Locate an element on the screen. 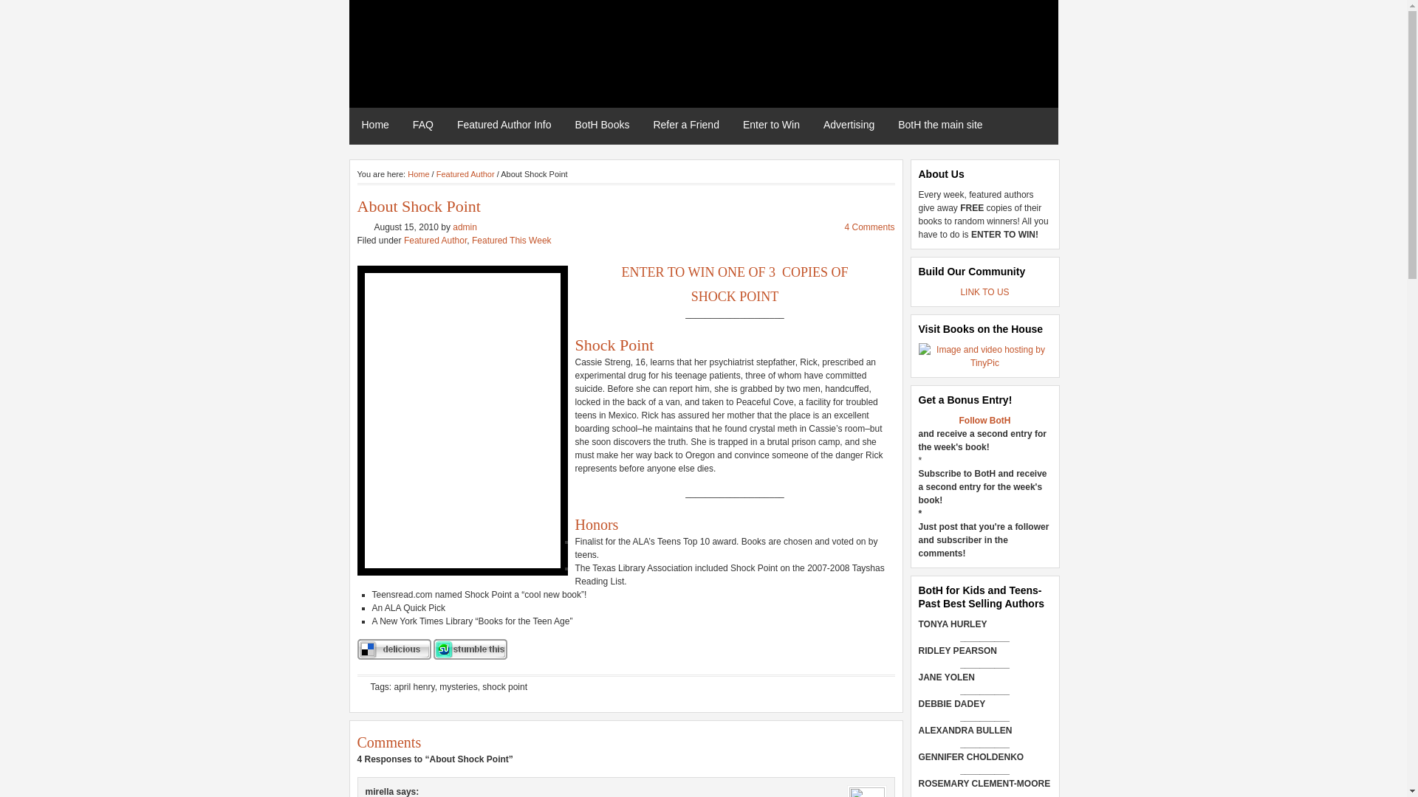 The width and height of the screenshot is (1418, 797). Featured Author is located at coordinates (435, 240).